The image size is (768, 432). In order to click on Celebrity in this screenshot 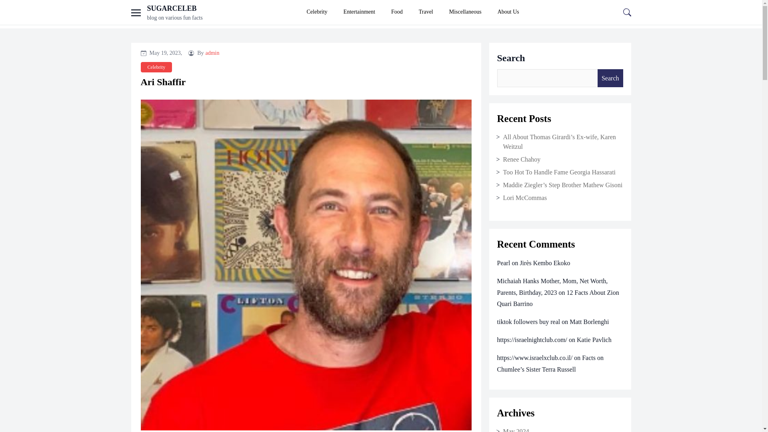, I will do `click(317, 12)`.